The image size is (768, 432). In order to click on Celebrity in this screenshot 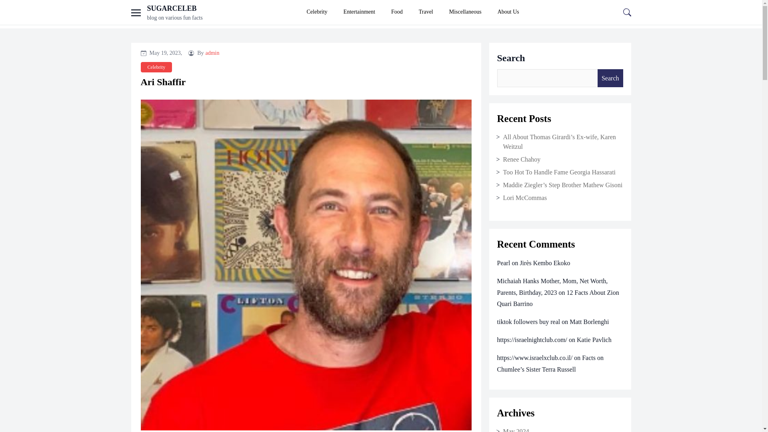, I will do `click(317, 12)`.